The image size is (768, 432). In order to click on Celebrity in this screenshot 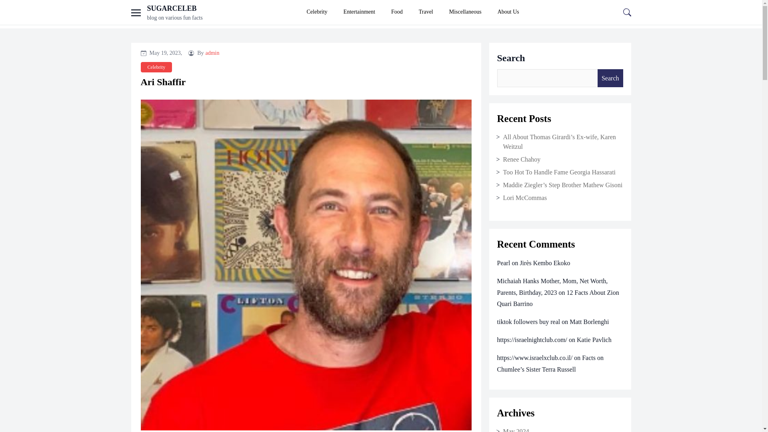, I will do `click(317, 12)`.